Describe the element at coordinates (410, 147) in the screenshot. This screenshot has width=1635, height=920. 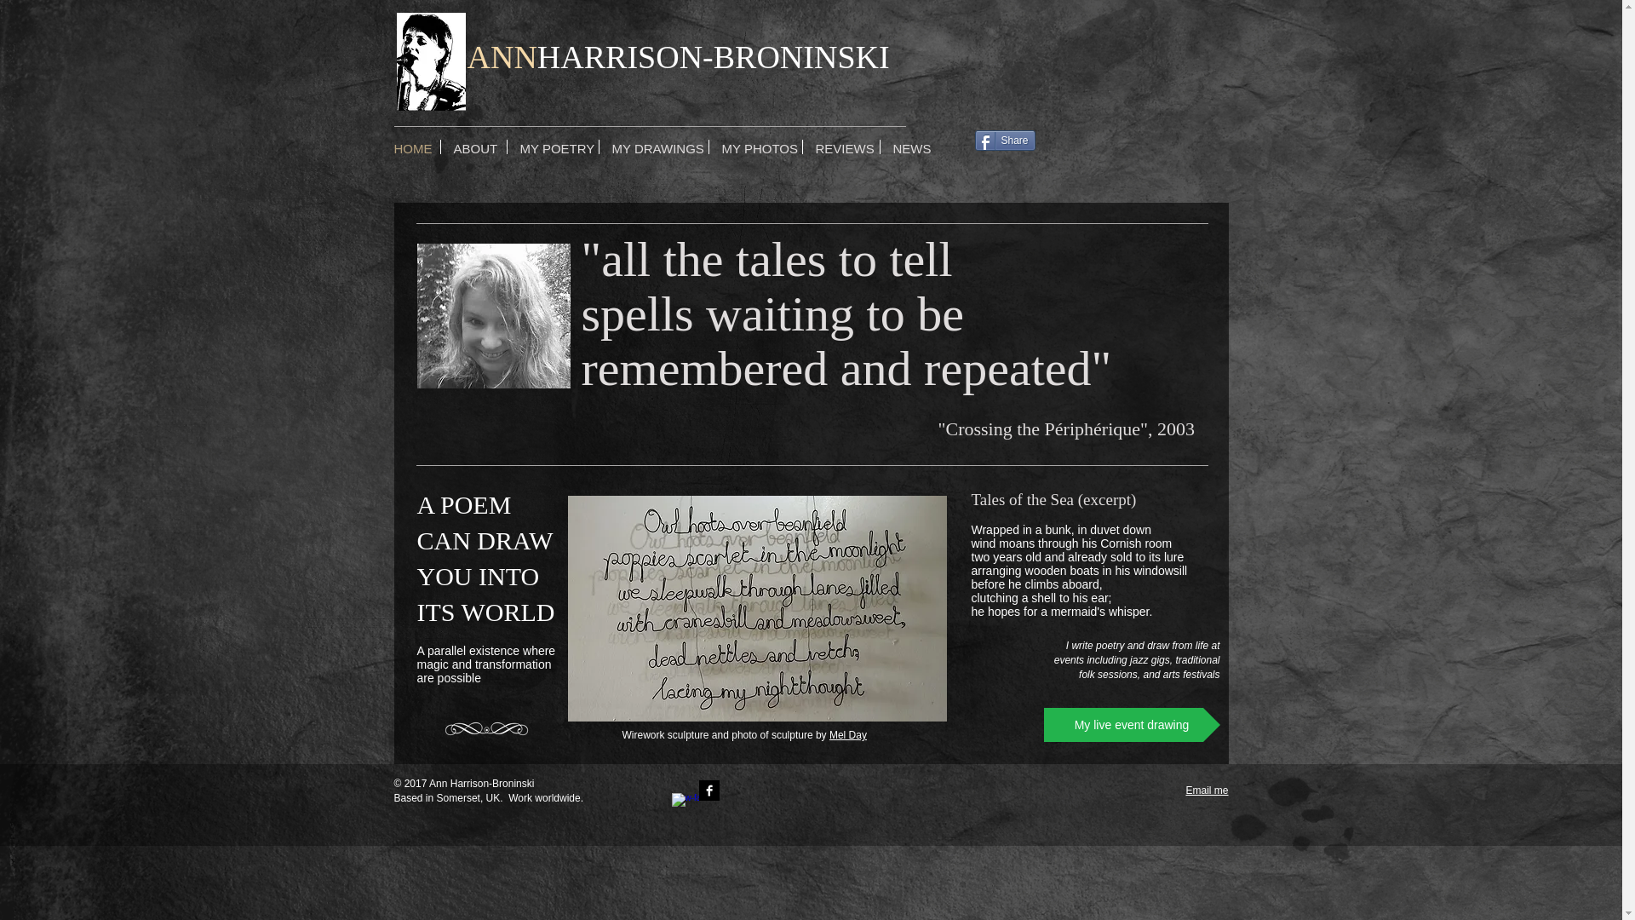
I see `HOME` at that location.